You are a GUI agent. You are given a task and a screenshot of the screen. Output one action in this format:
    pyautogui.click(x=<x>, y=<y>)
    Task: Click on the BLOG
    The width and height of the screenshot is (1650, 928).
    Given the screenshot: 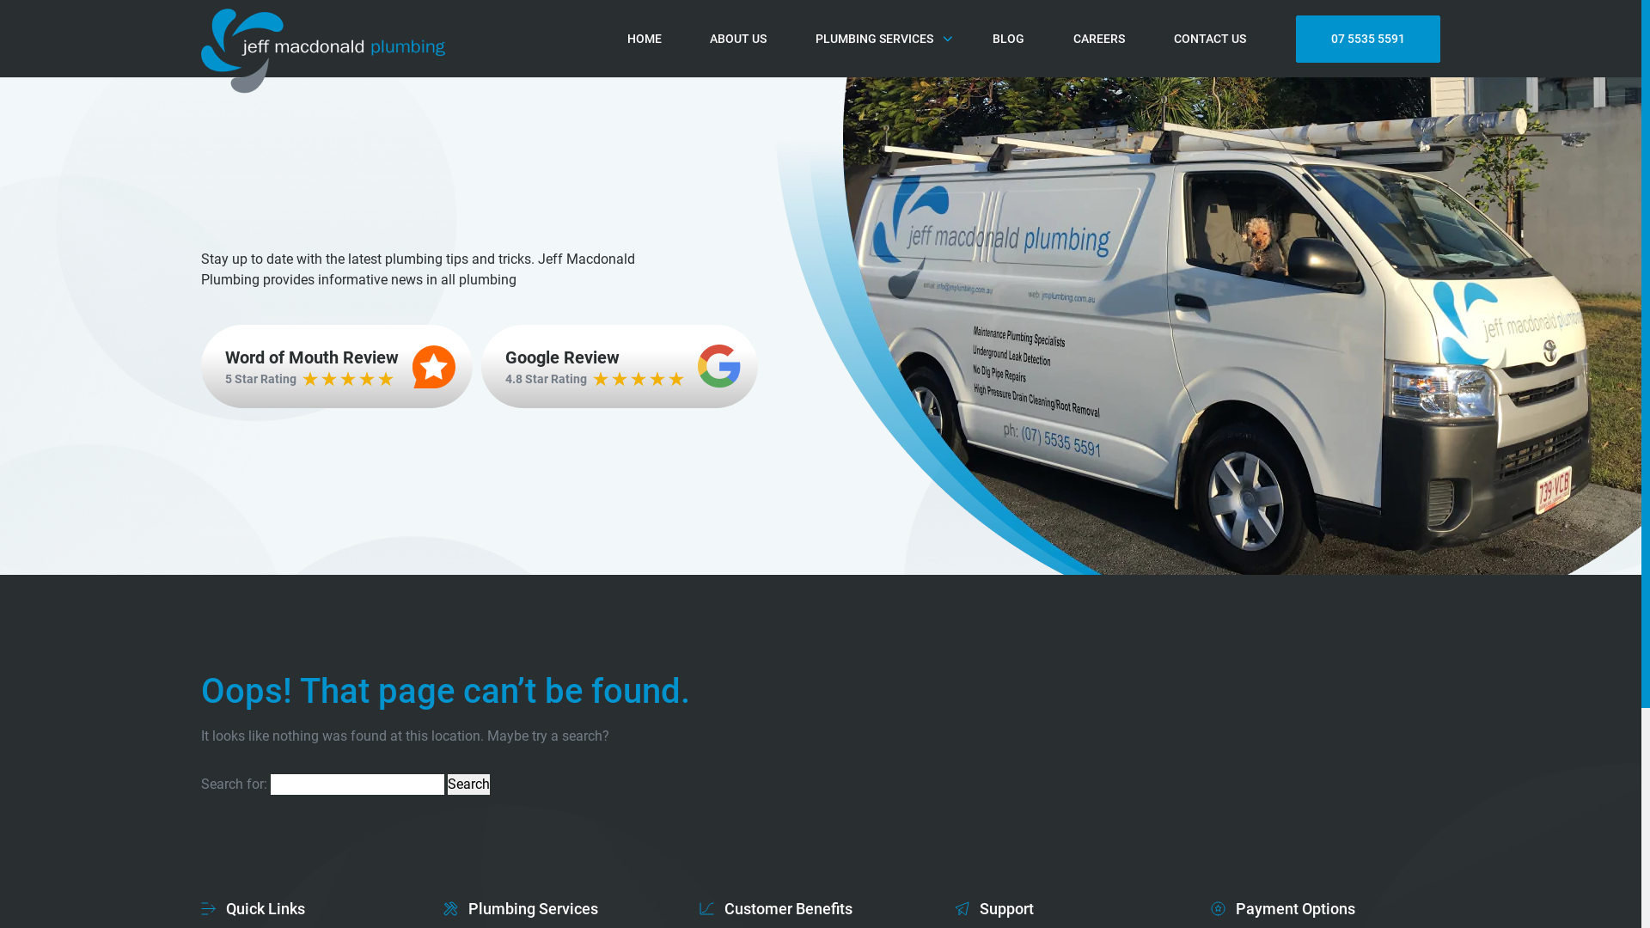 What is the action you would take?
    pyautogui.click(x=1009, y=40)
    